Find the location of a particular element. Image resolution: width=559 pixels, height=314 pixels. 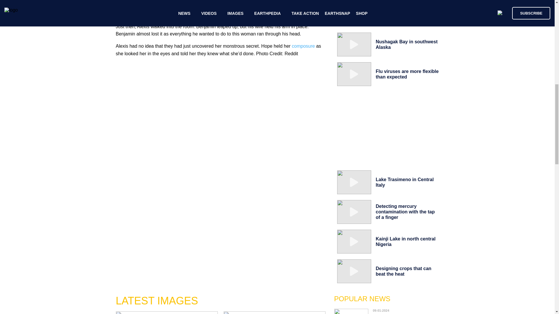

Designing crops that can beat the heat is located at coordinates (403, 271).